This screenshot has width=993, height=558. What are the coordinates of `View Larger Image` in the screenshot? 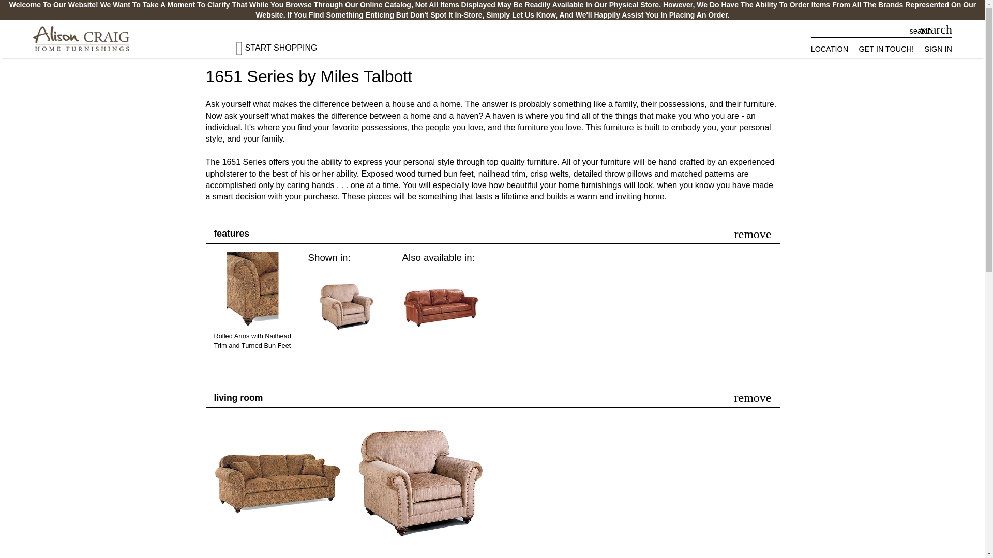 It's located at (441, 306).